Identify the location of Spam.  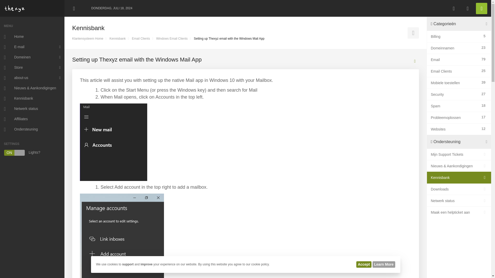
(455, 106).